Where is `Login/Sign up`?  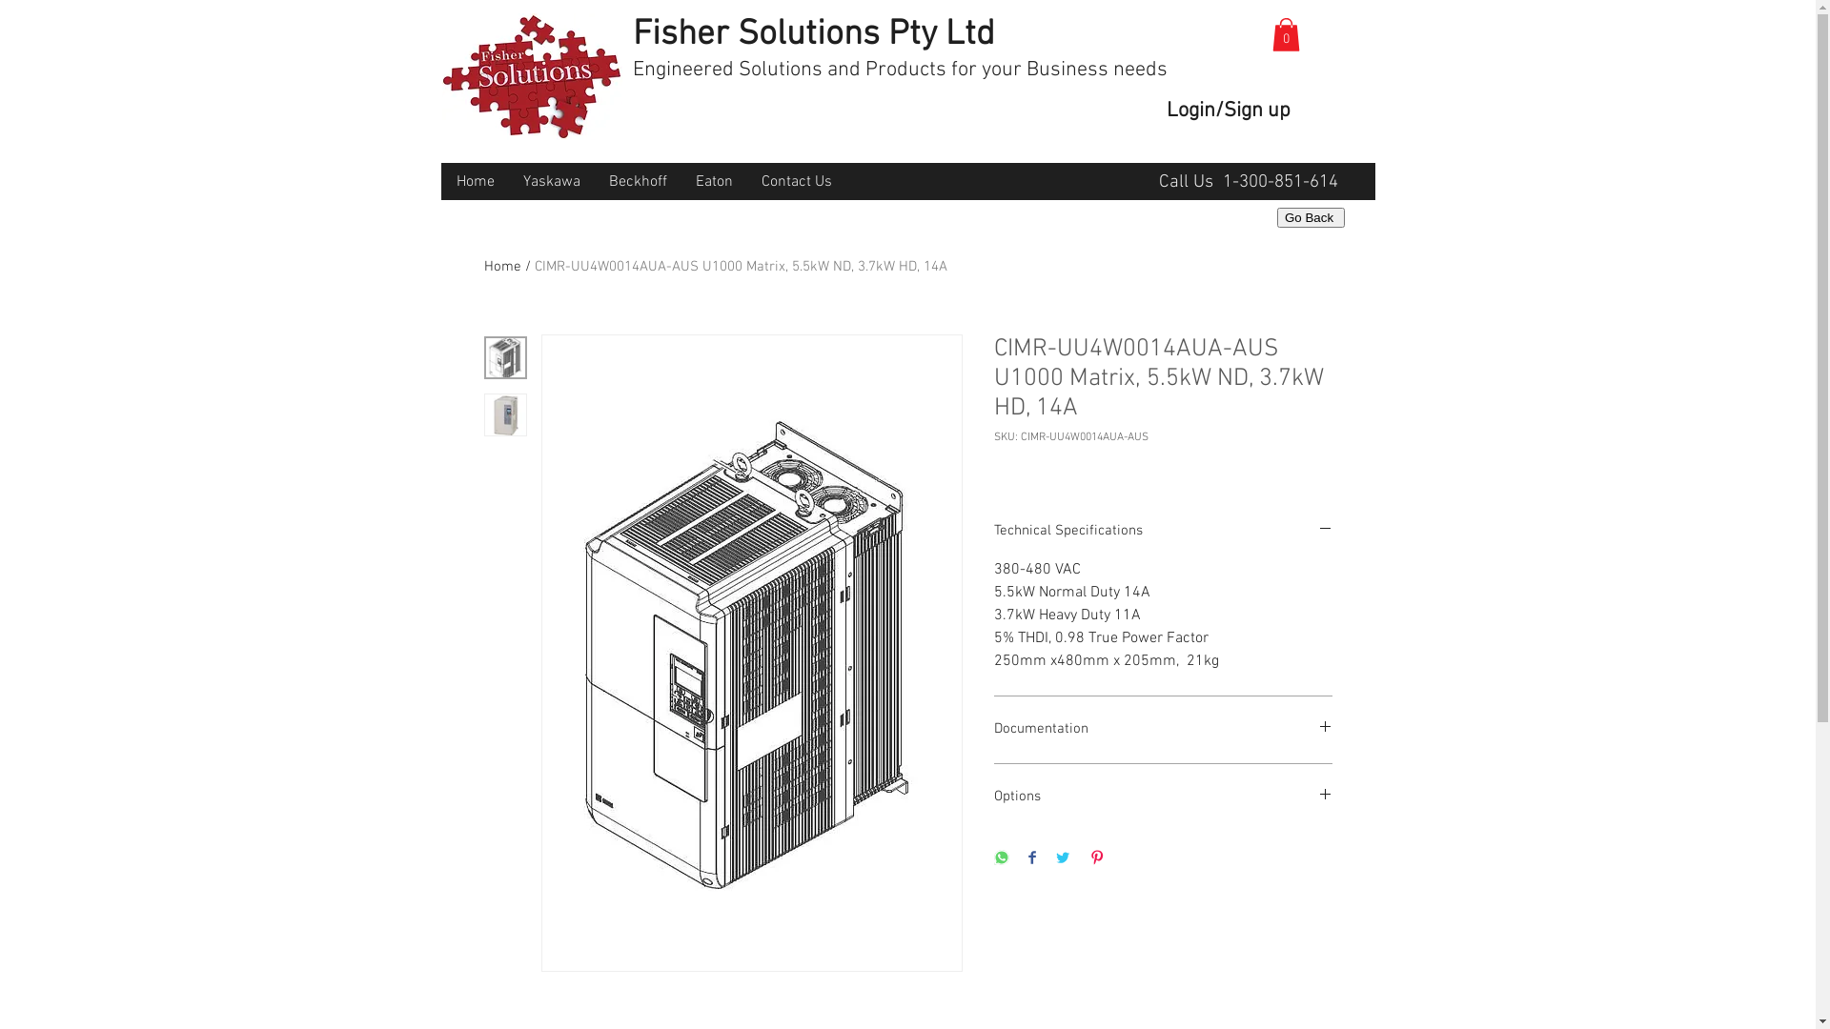
Login/Sign up is located at coordinates (1230, 112).